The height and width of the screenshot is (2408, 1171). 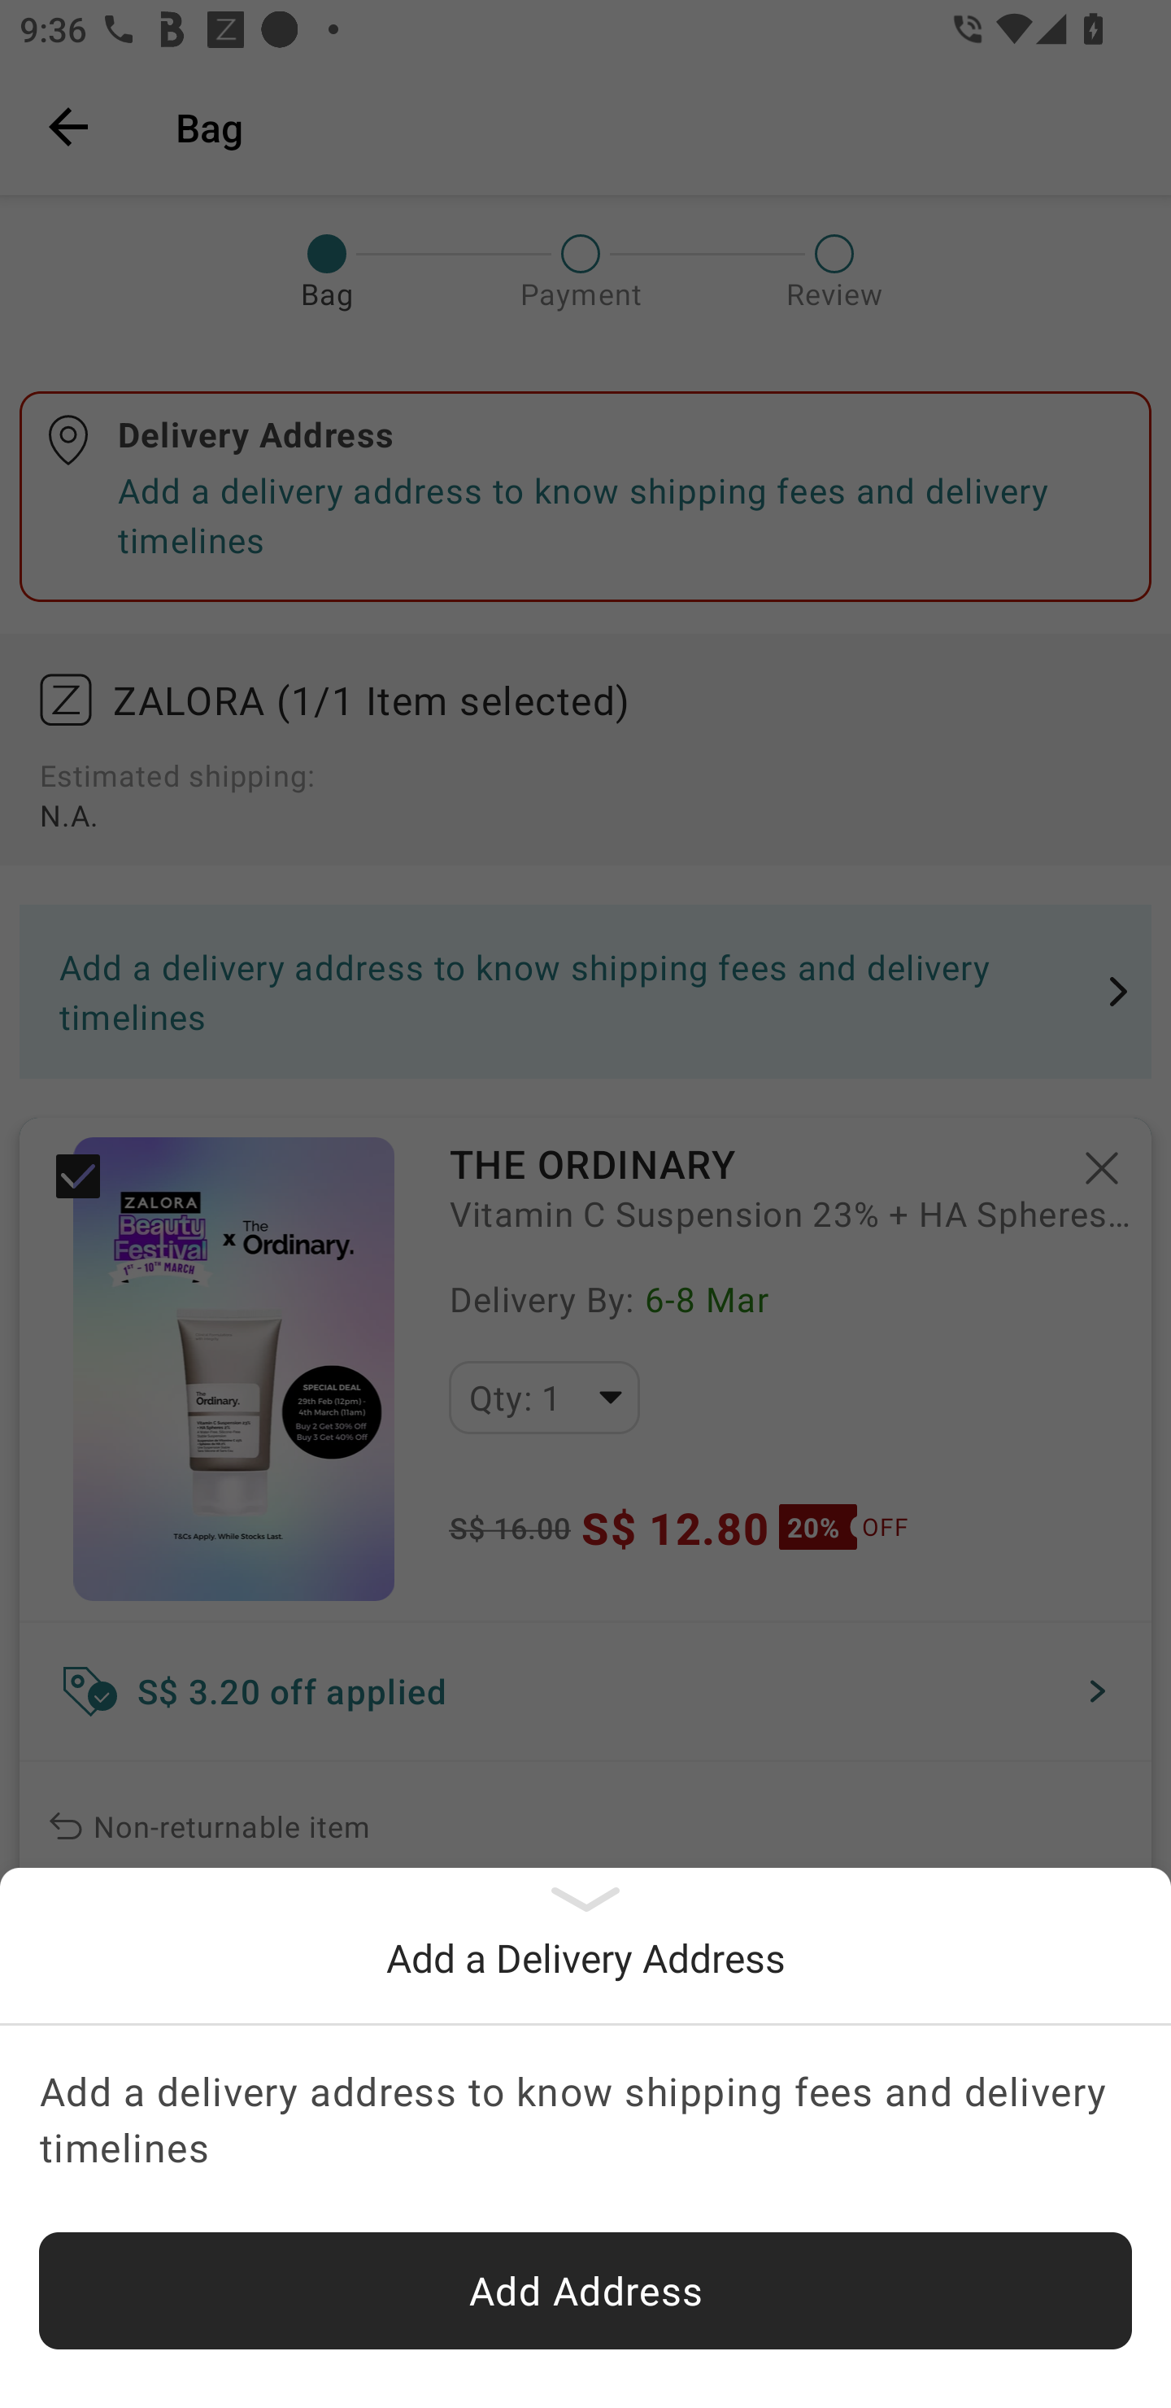 What do you see at coordinates (585, 2291) in the screenshot?
I see `Add Address` at bounding box center [585, 2291].